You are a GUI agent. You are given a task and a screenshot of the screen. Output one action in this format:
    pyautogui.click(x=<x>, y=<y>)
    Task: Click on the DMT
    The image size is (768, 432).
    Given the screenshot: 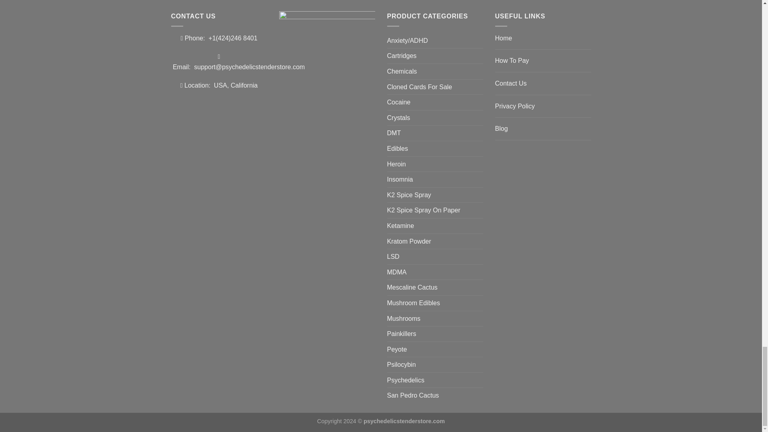 What is the action you would take?
    pyautogui.click(x=435, y=133)
    